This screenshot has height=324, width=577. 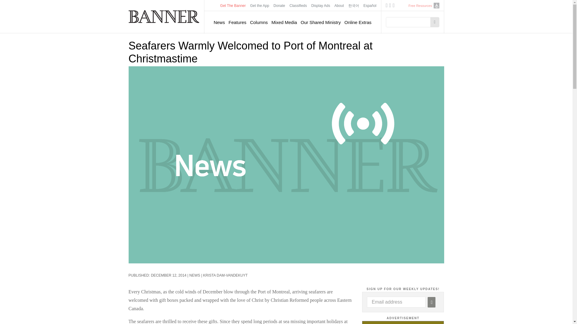 What do you see at coordinates (164, 16) in the screenshot?
I see `Home` at bounding box center [164, 16].